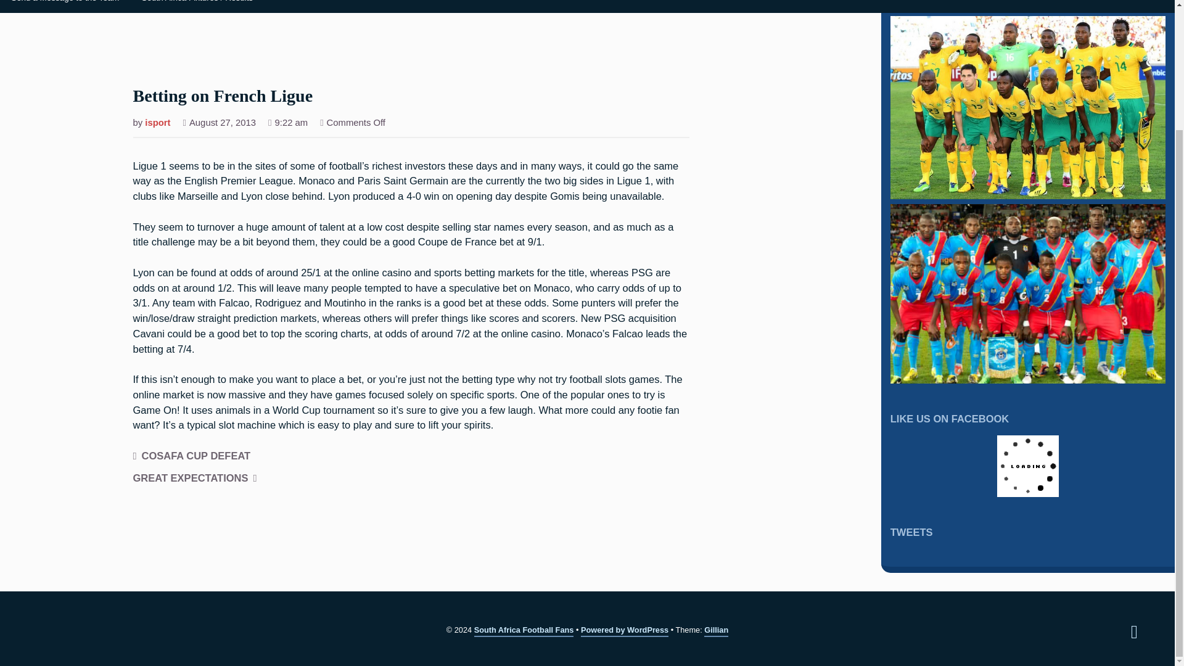 This screenshot has height=666, width=1184. Describe the element at coordinates (1134, 631) in the screenshot. I see `Back to top` at that location.